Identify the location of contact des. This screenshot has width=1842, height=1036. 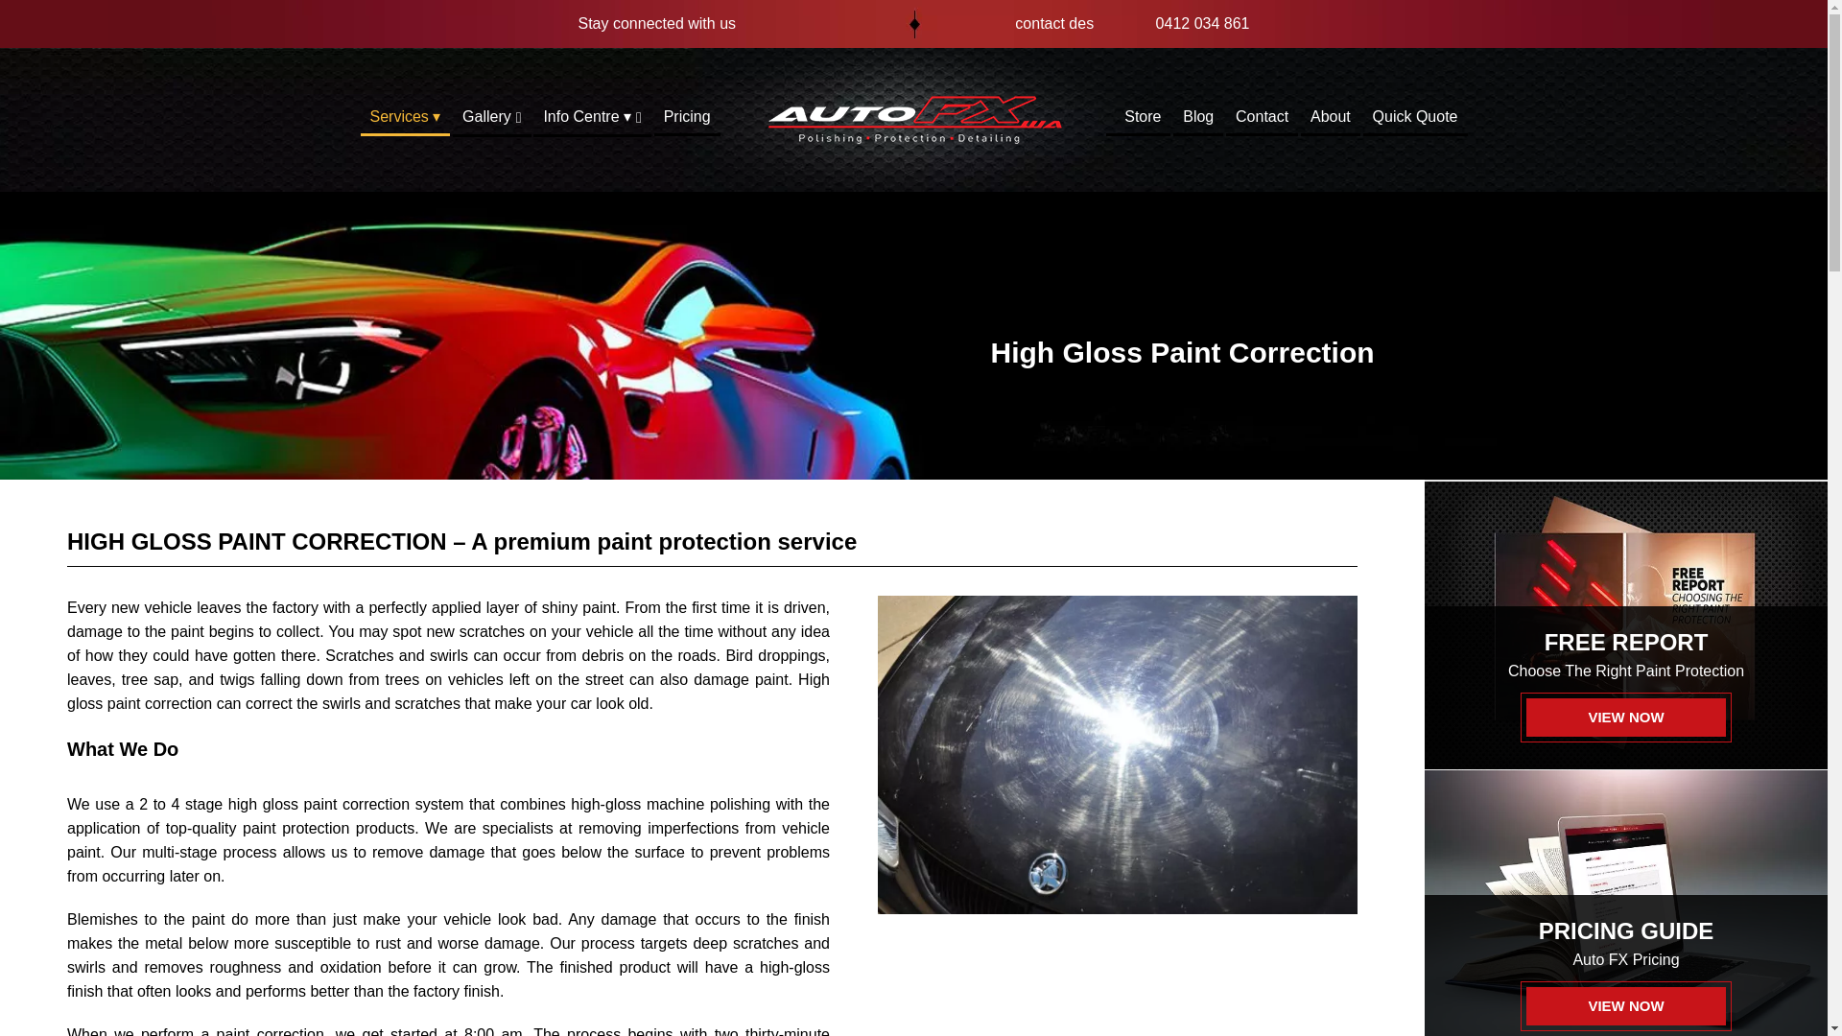
(1032, 23).